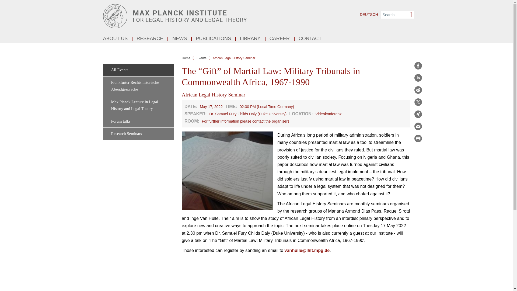 This screenshot has height=291, width=517. Describe the element at coordinates (180, 39) in the screenshot. I see `NEWS` at that location.